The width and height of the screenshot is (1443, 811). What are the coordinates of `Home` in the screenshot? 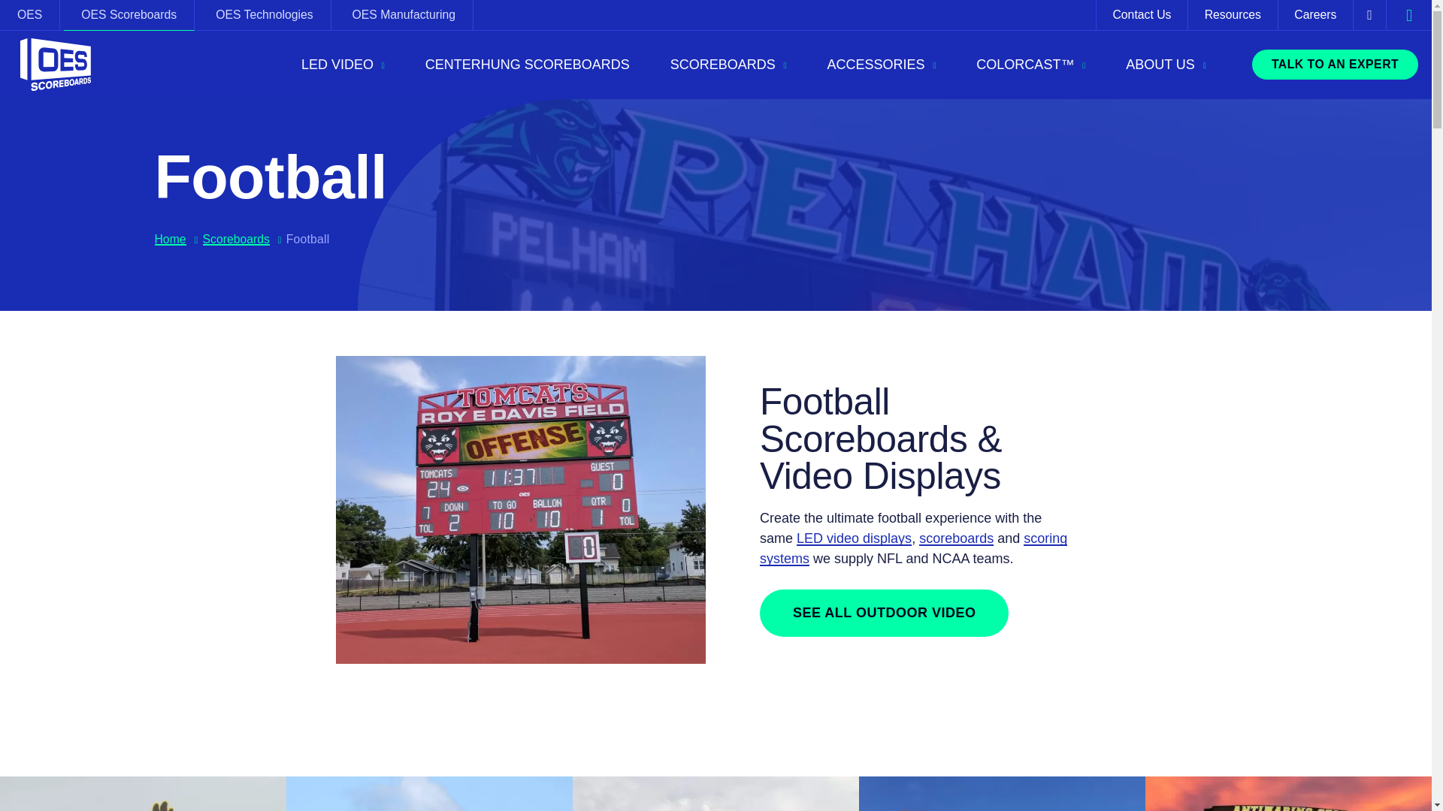 It's located at (56, 65).